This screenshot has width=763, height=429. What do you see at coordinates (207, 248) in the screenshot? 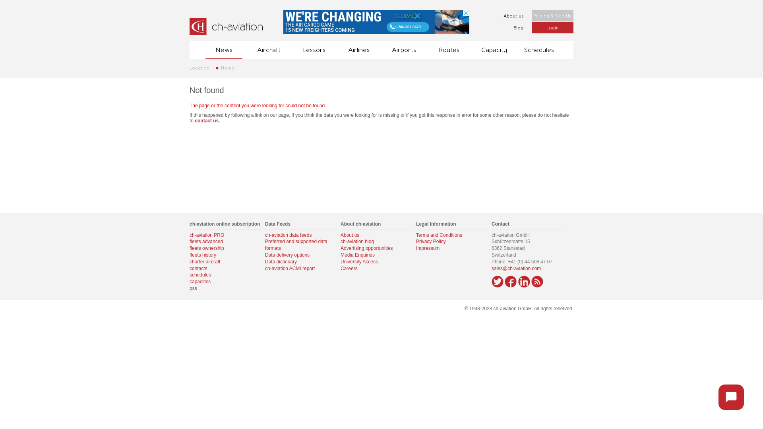
I see `fleets ownership` at bounding box center [207, 248].